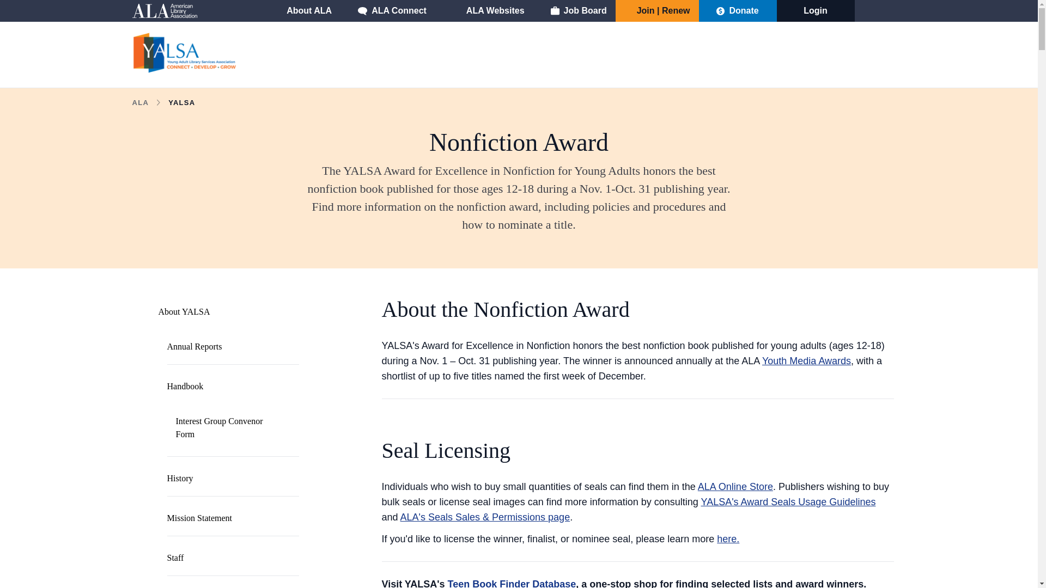  I want to click on About ALA, so click(302, 11).